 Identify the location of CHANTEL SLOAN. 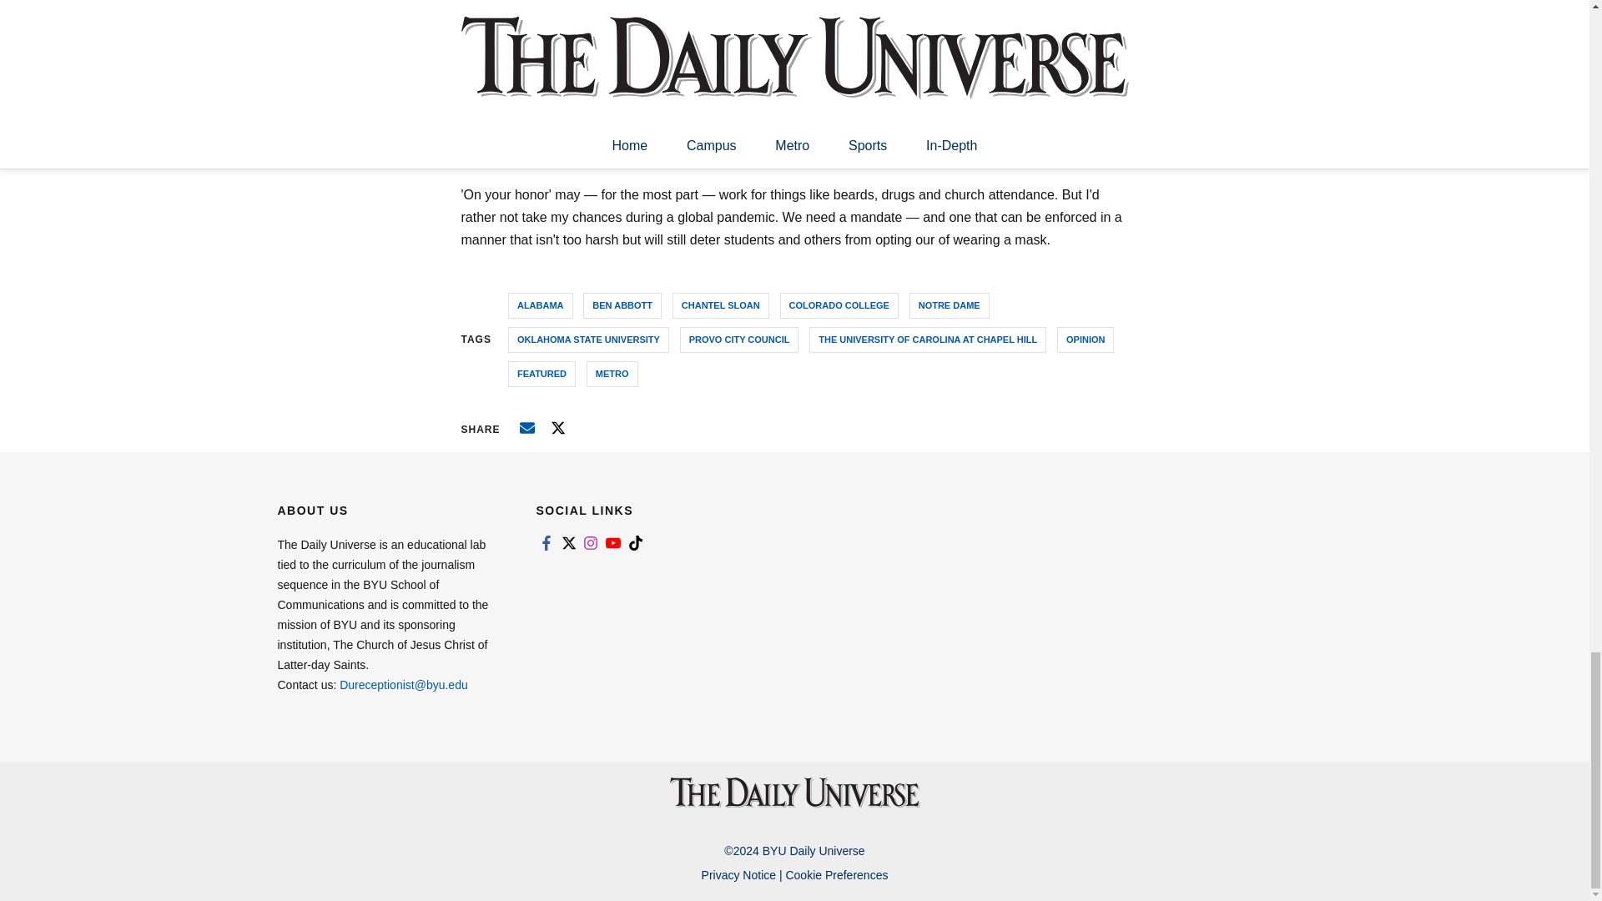
(721, 305).